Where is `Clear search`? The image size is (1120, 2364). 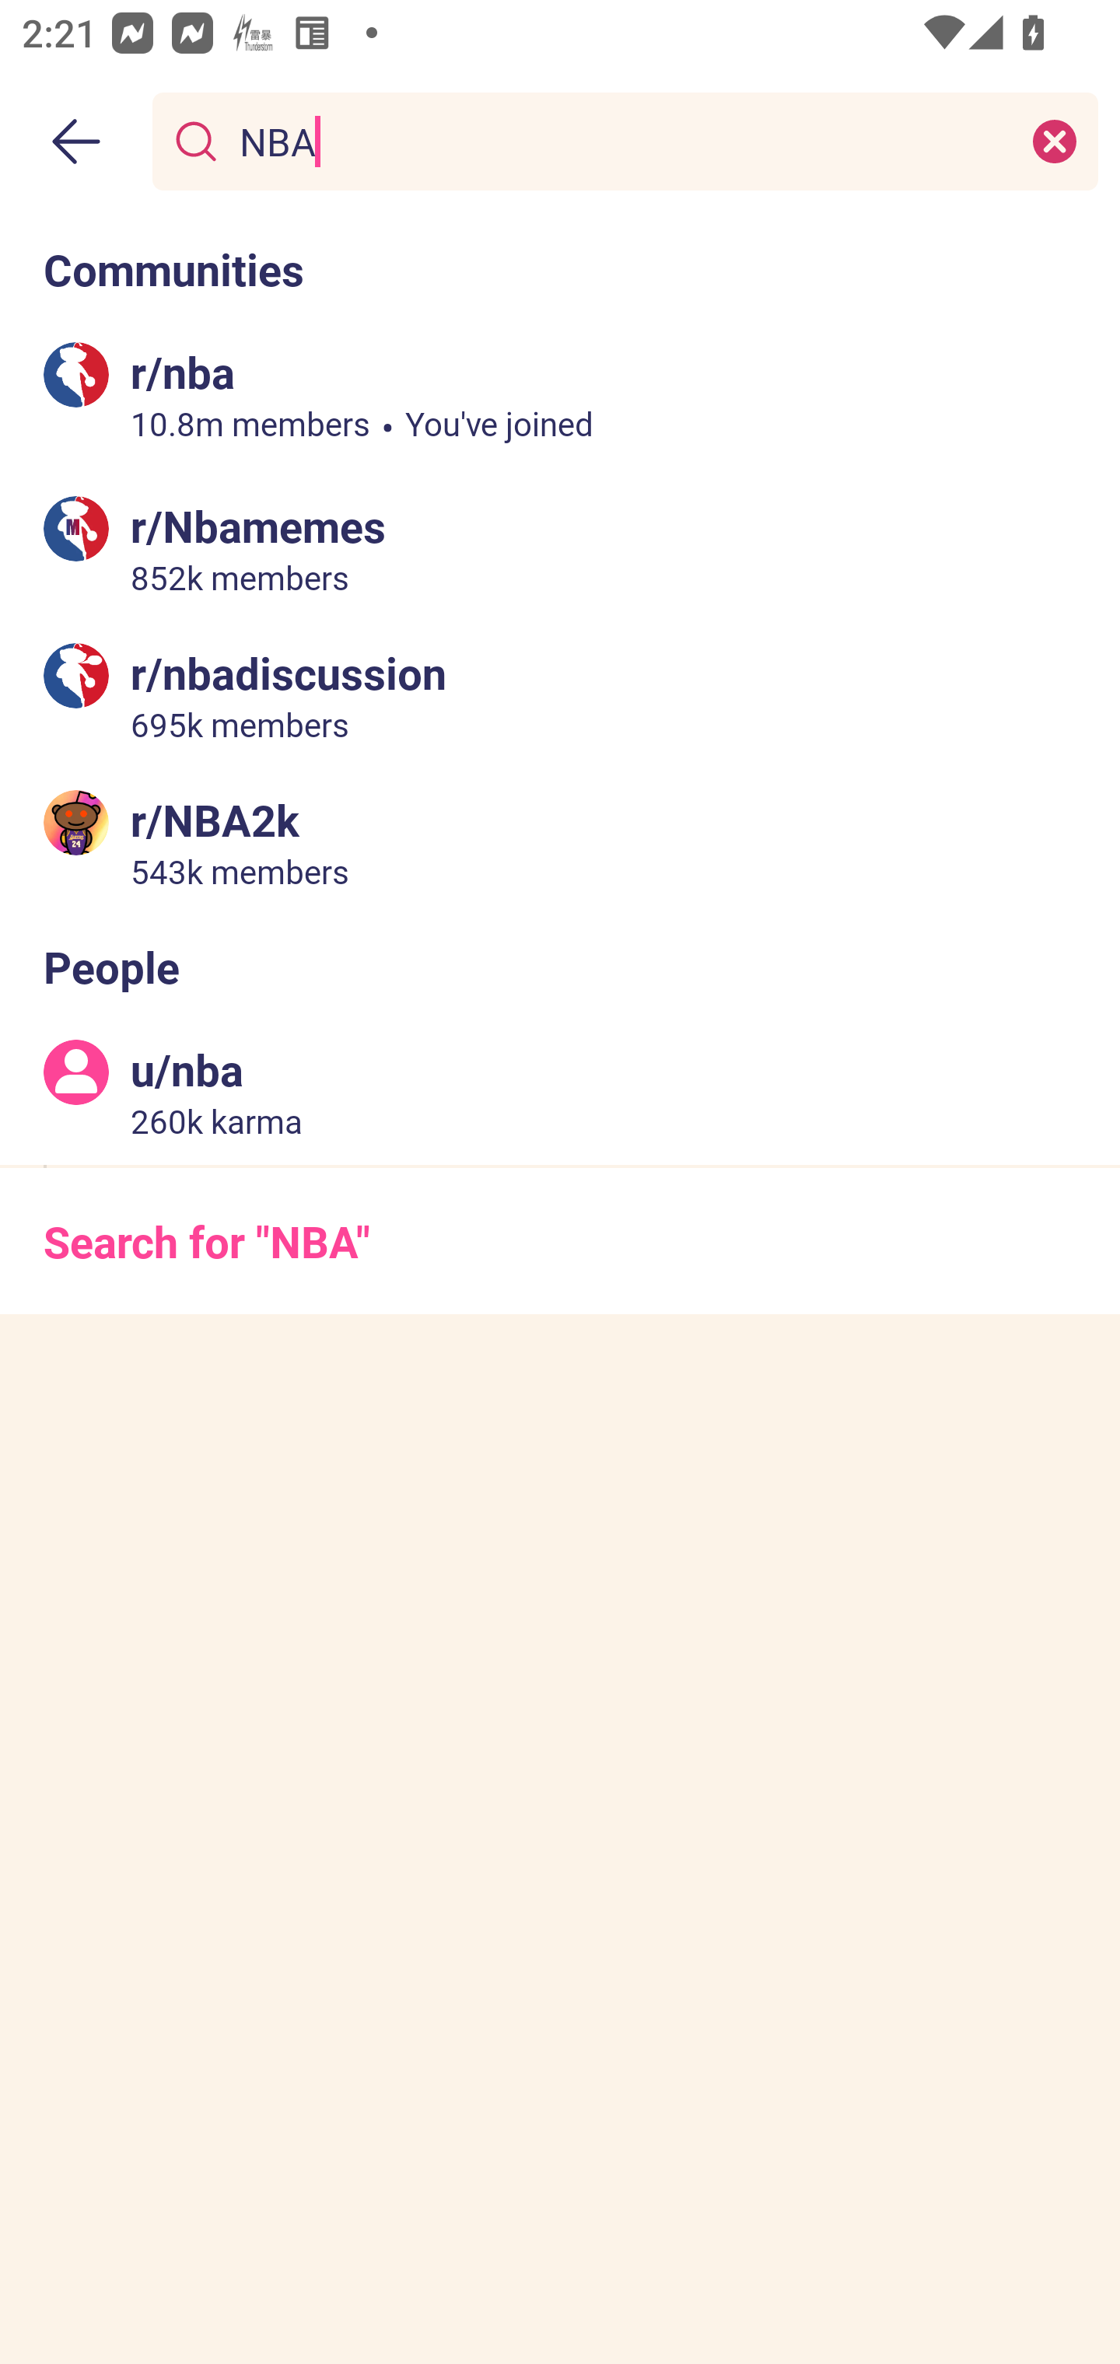
Clear search is located at coordinates (1055, 140).